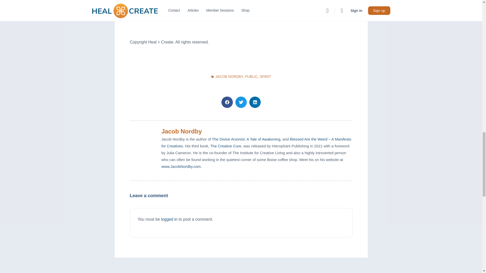 Image resolution: width=486 pixels, height=273 pixels. I want to click on www.JacobNordby.com, so click(181, 166).